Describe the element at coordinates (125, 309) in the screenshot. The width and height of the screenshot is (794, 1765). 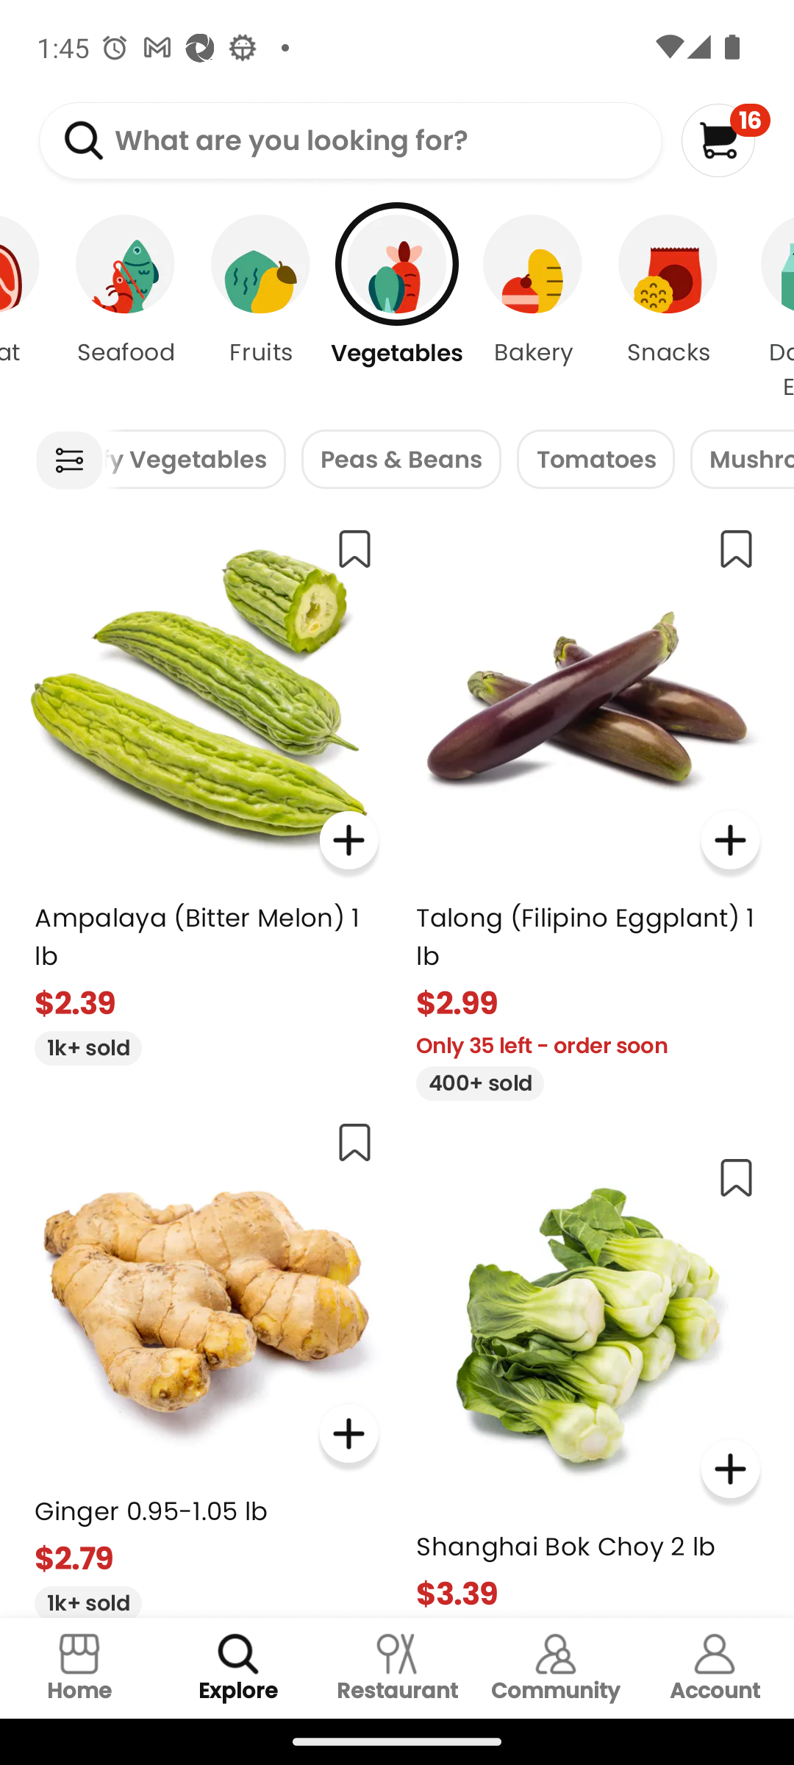
I see `Seafood` at that location.